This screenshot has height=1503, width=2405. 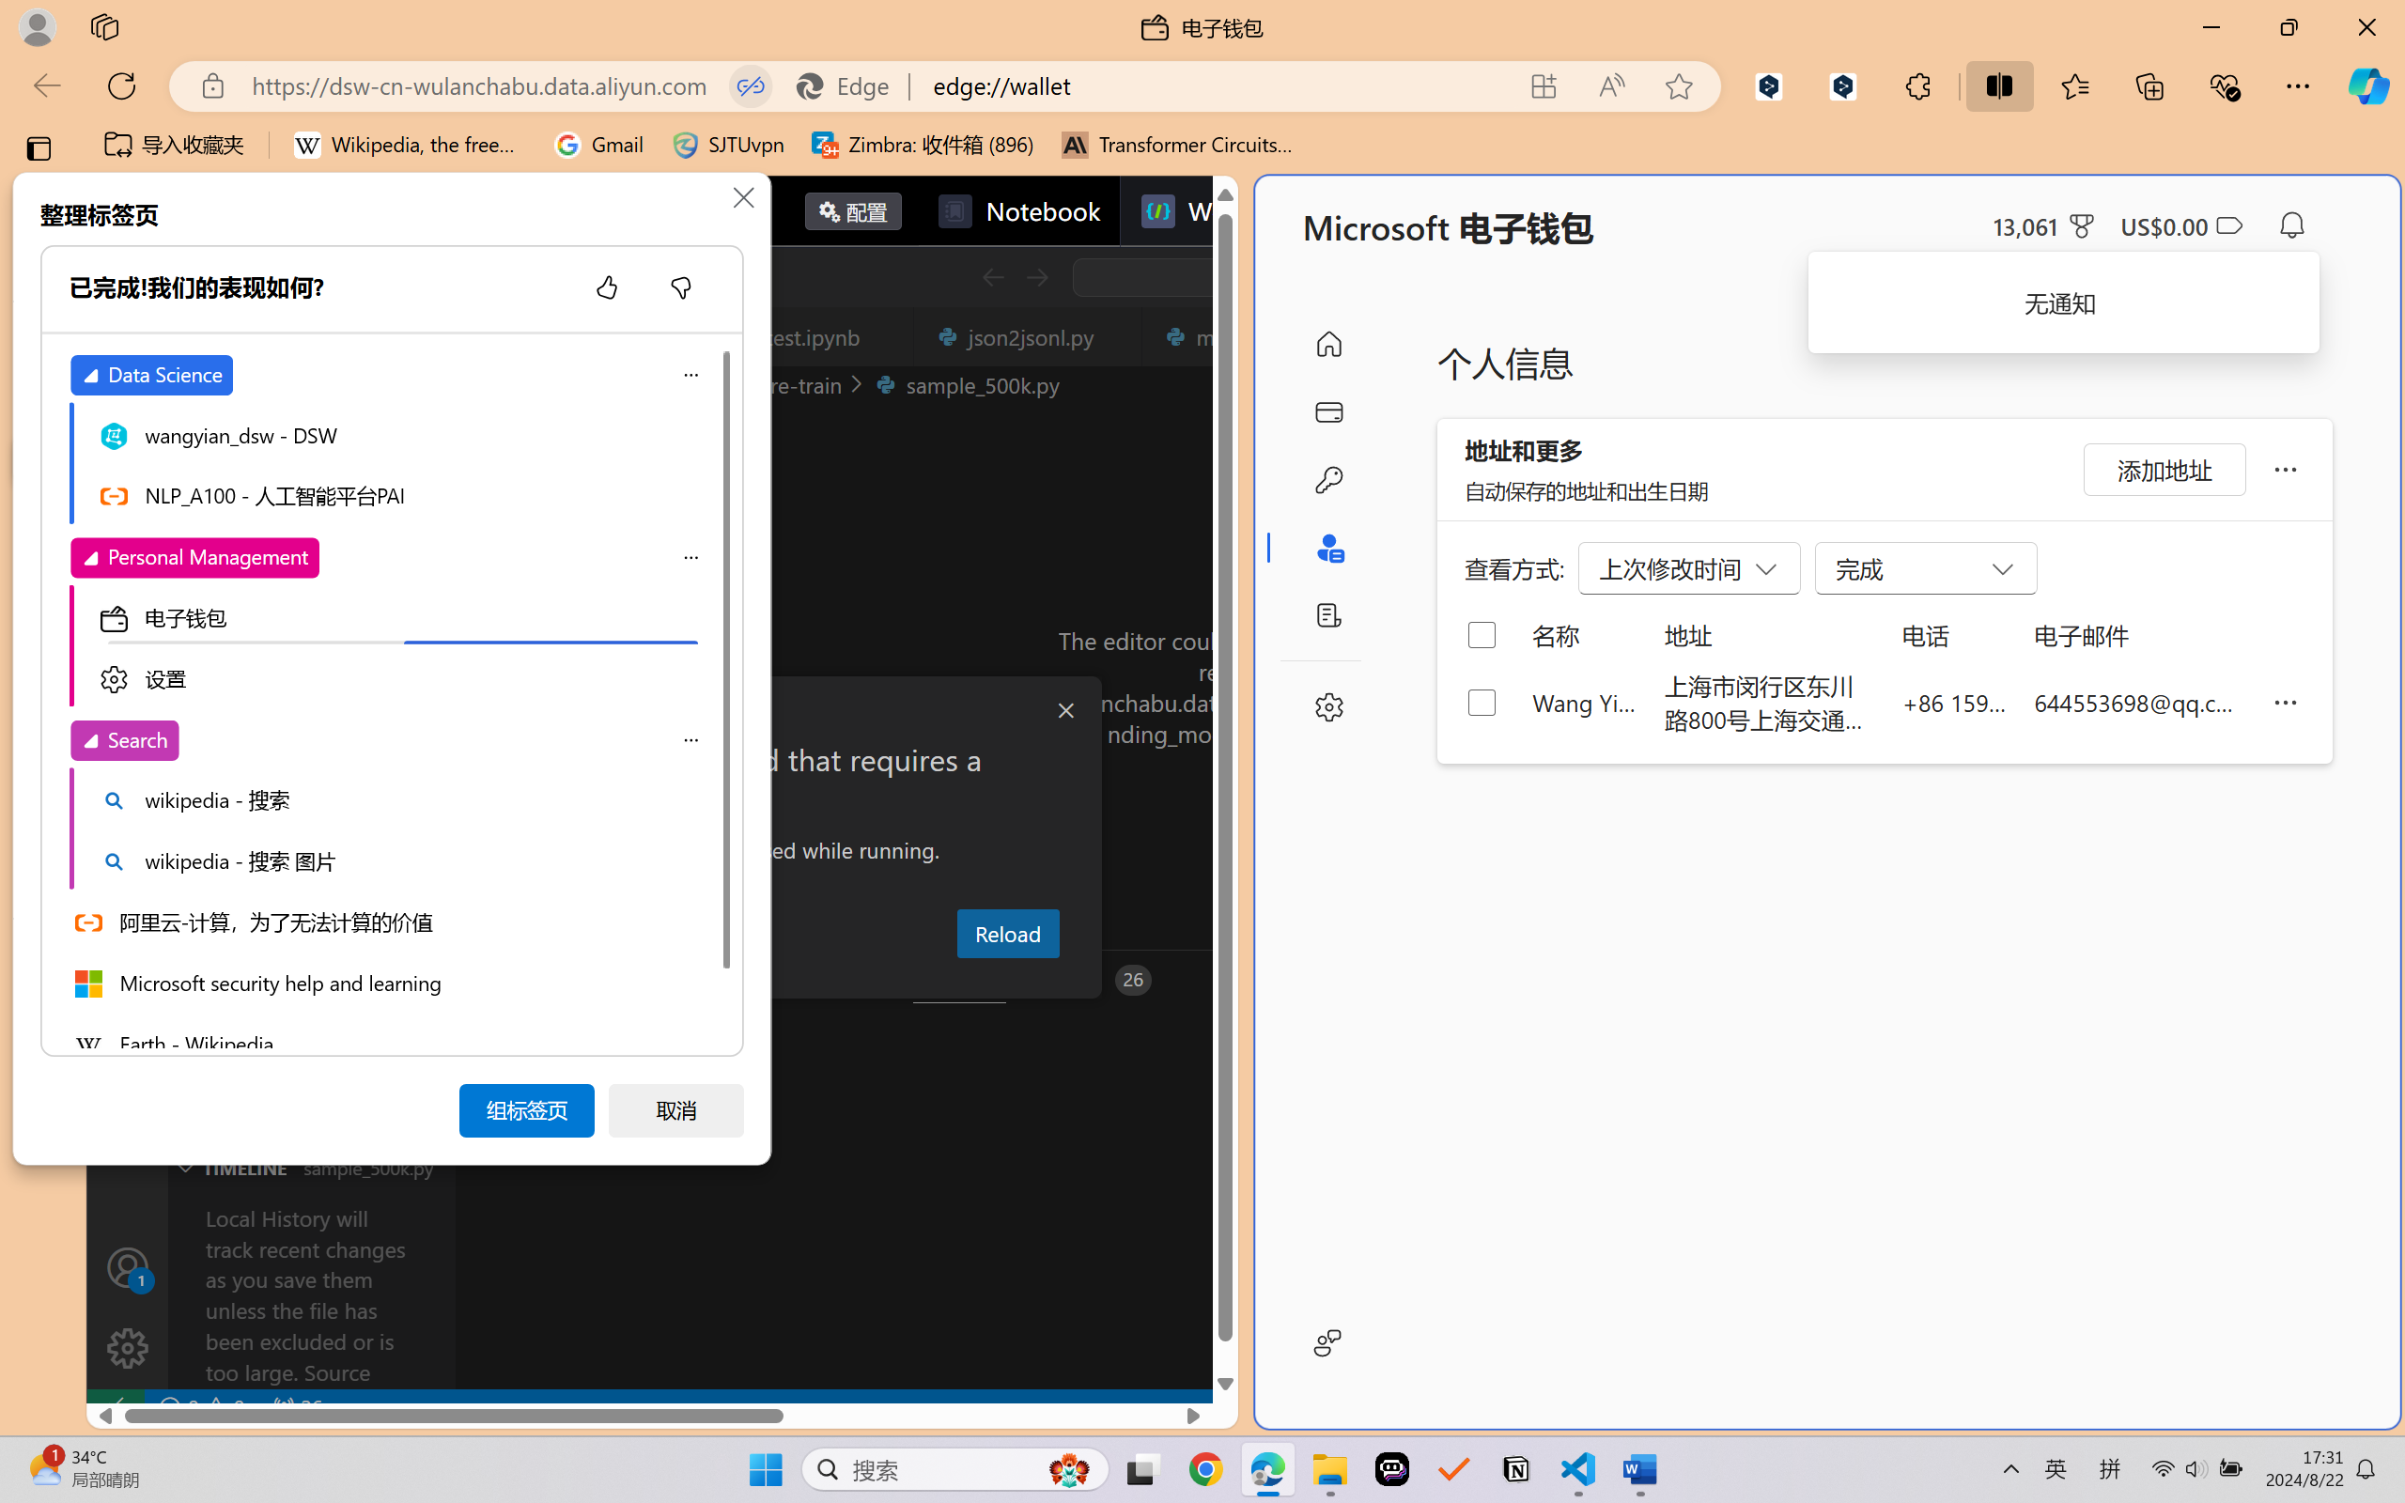 What do you see at coordinates (1028, 336) in the screenshot?
I see `json2jsonl.py` at bounding box center [1028, 336].